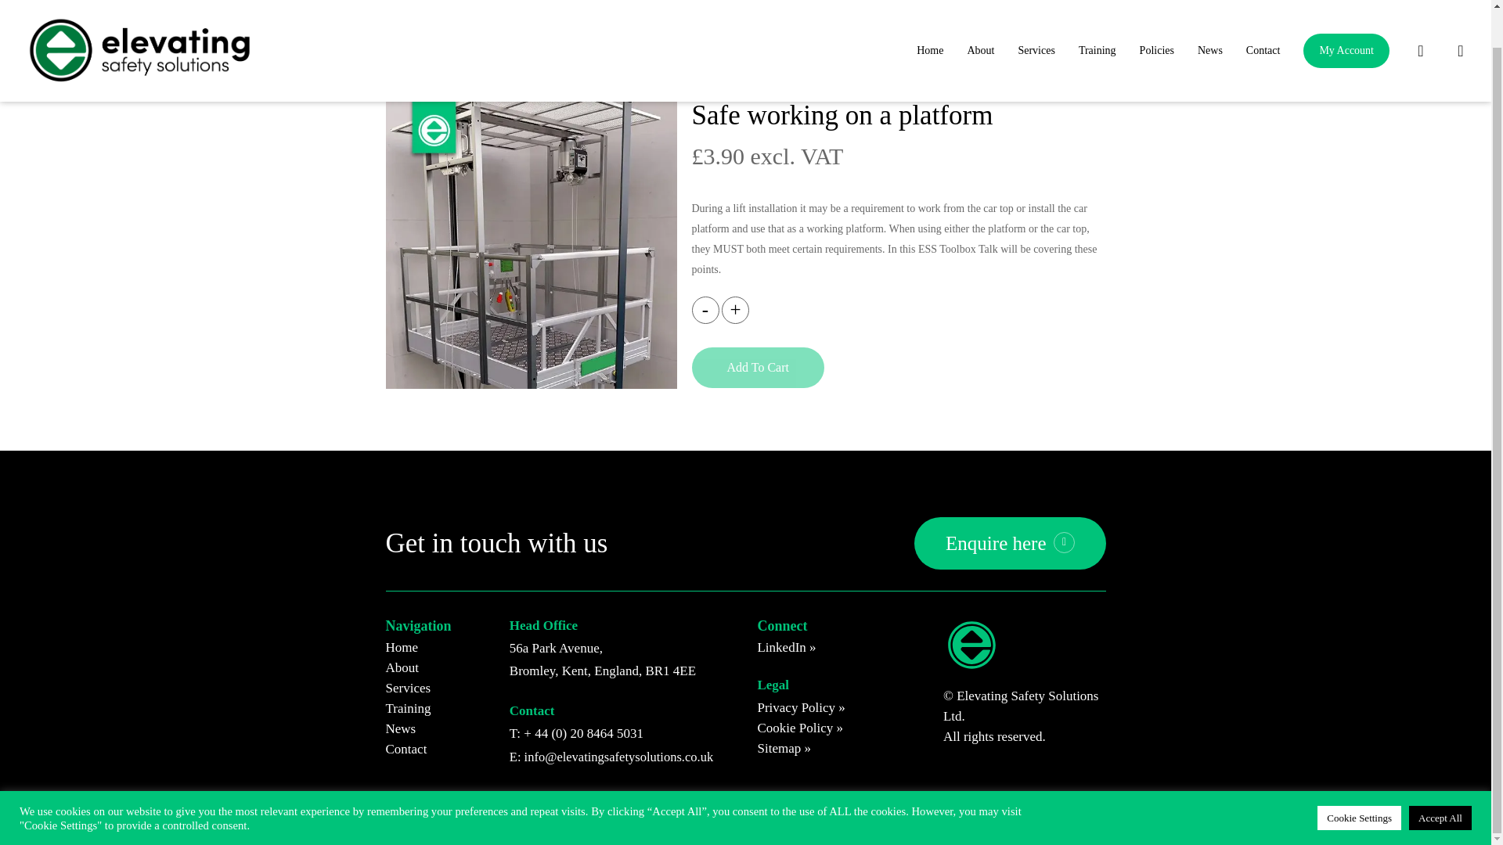 The image size is (1503, 845). What do you see at coordinates (1263, 11) in the screenshot?
I see `Contact` at bounding box center [1263, 11].